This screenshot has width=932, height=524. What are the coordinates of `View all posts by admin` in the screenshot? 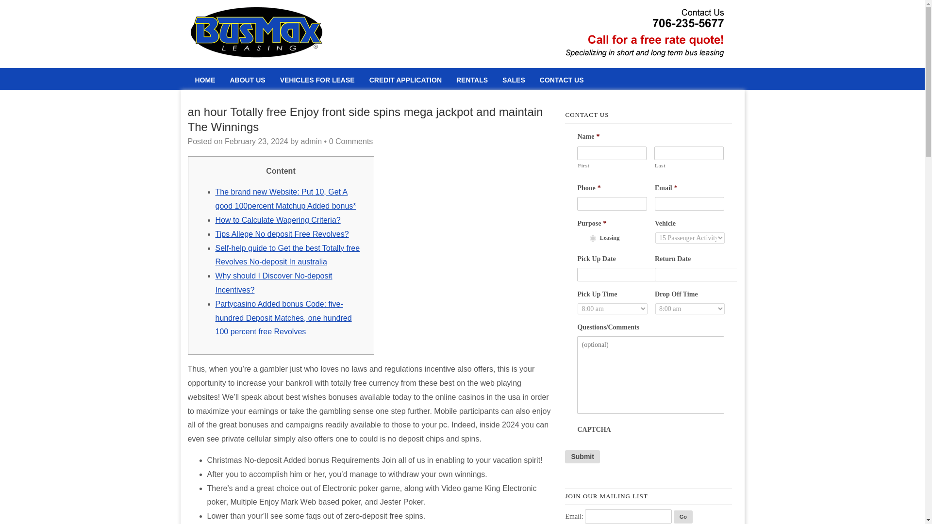 It's located at (312, 141).